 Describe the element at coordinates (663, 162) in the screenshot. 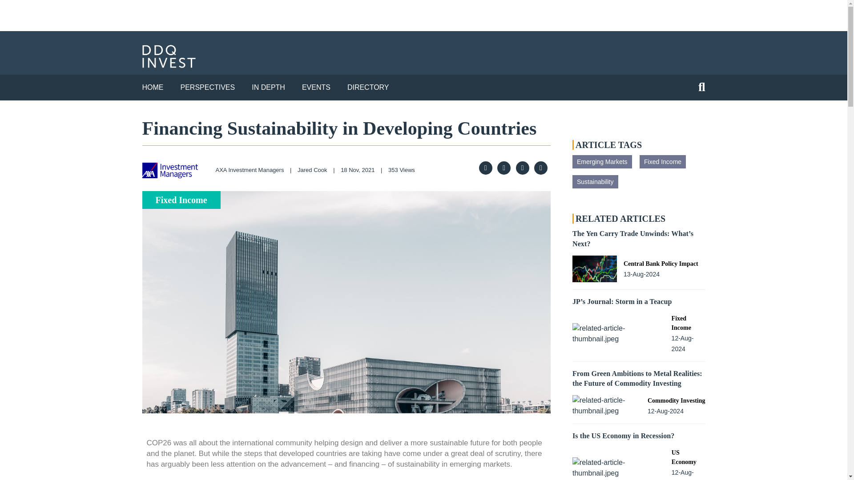

I see `Fixed Income` at that location.